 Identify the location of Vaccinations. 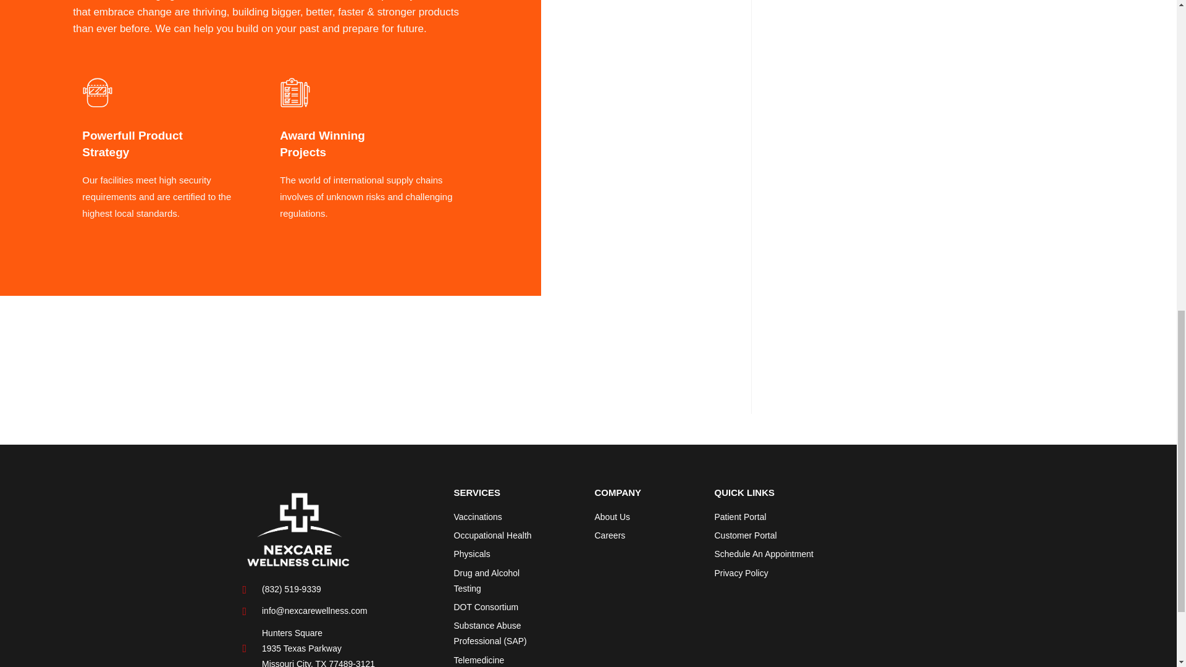
(500, 517).